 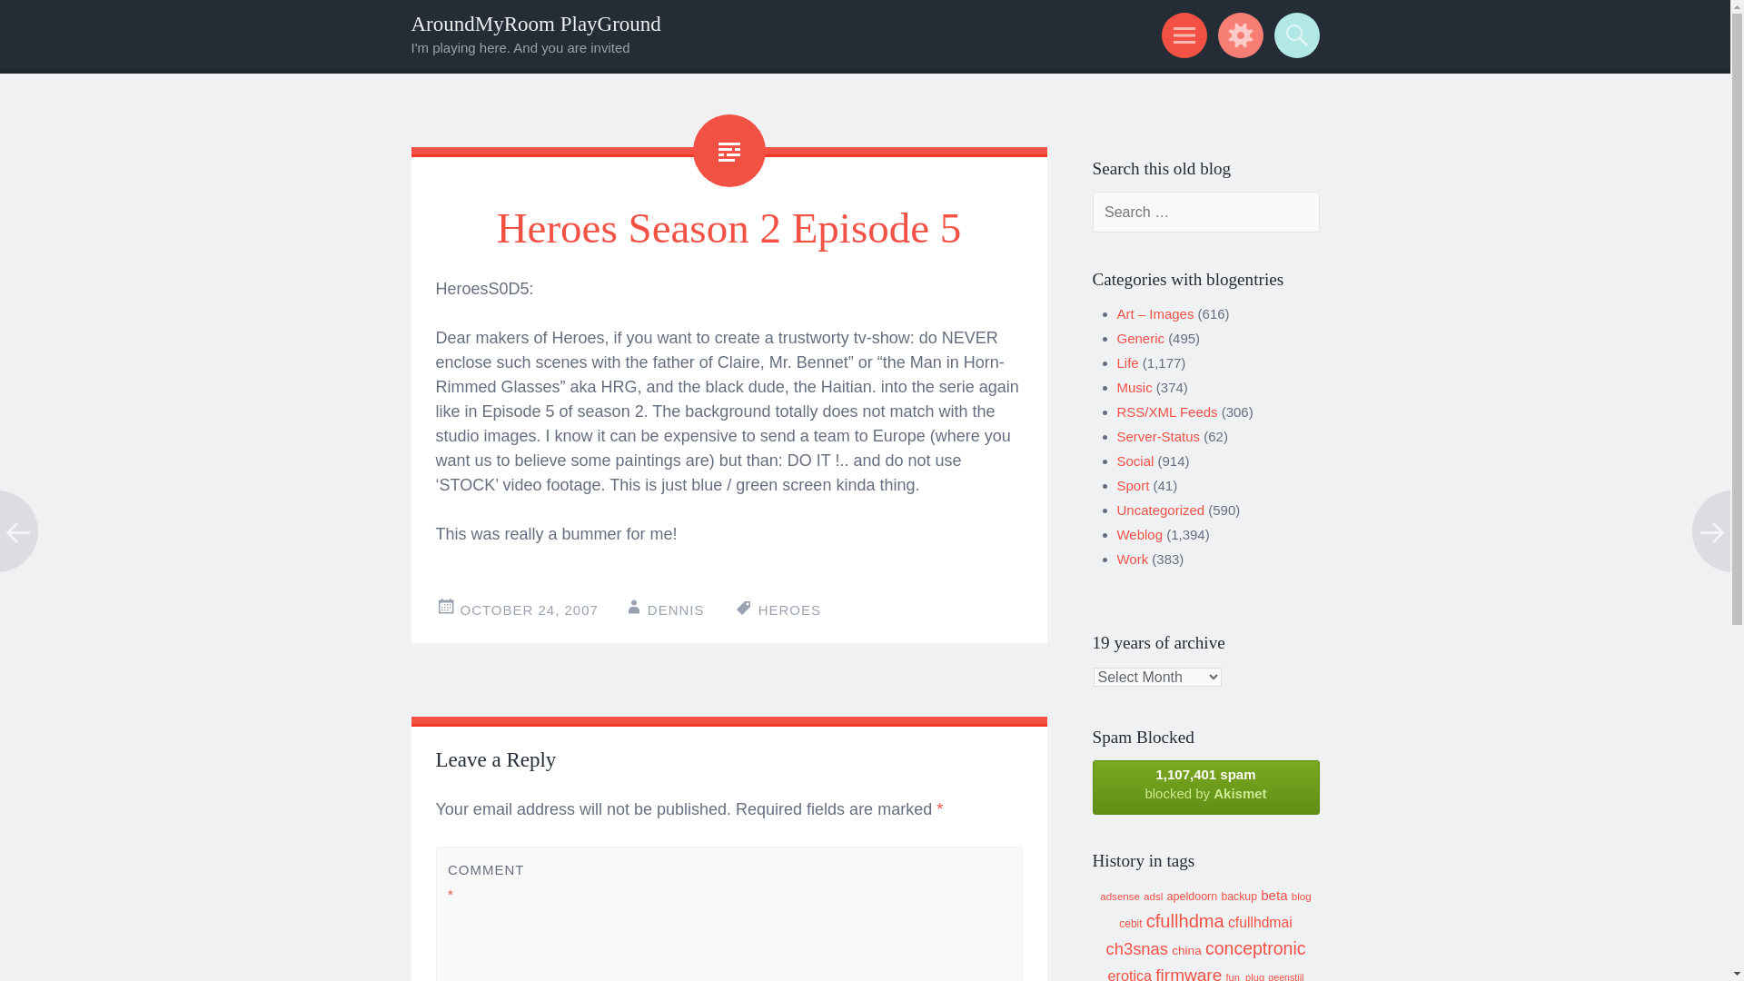 I want to click on Widgets, so click(x=1237, y=35).